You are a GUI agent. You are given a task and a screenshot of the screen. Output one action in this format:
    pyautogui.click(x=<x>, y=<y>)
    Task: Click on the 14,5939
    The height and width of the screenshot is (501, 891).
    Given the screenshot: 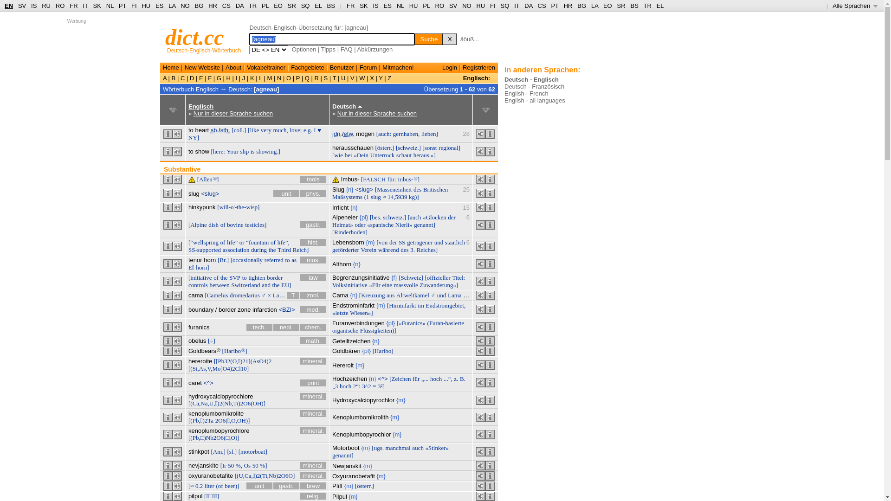 What is the action you would take?
    pyautogui.click(x=397, y=197)
    